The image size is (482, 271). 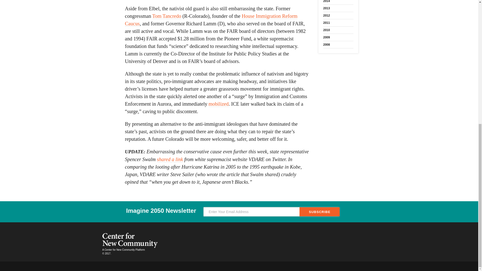 I want to click on House Immigration Reform Caucus, so click(x=211, y=20).